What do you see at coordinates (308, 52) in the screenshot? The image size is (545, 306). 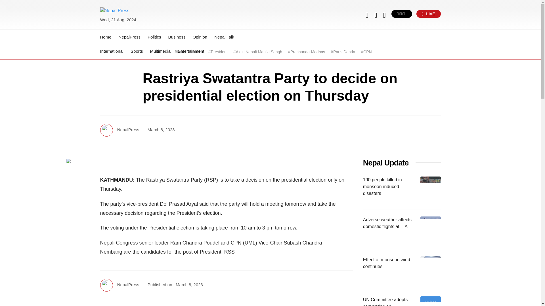 I see `Prachanda-Madhav` at bounding box center [308, 52].